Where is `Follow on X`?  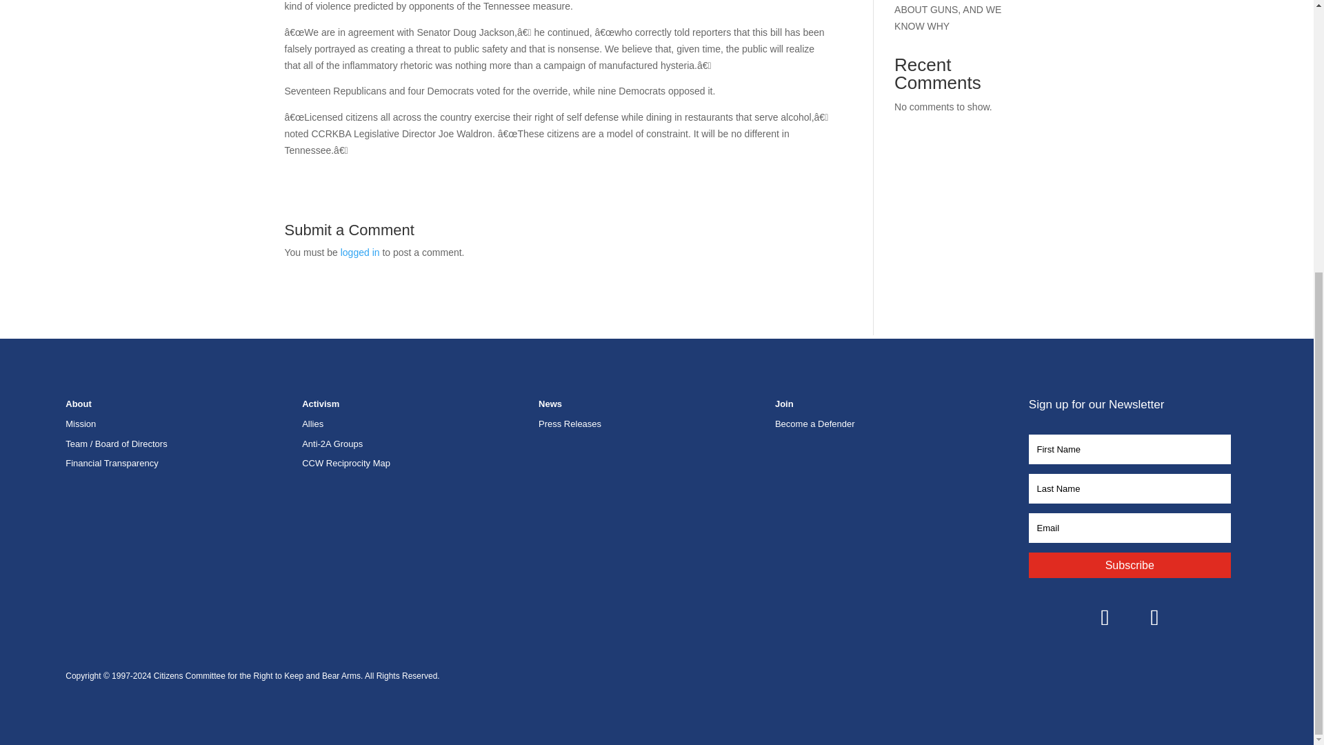 Follow on X is located at coordinates (1154, 617).